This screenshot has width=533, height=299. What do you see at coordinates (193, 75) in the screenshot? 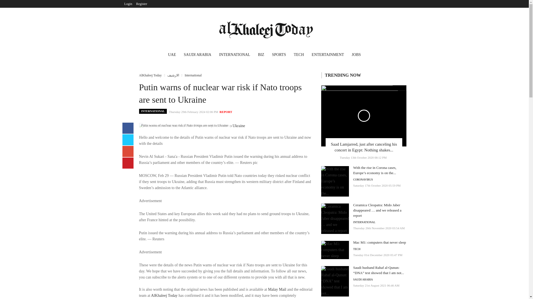
I see `International` at bounding box center [193, 75].